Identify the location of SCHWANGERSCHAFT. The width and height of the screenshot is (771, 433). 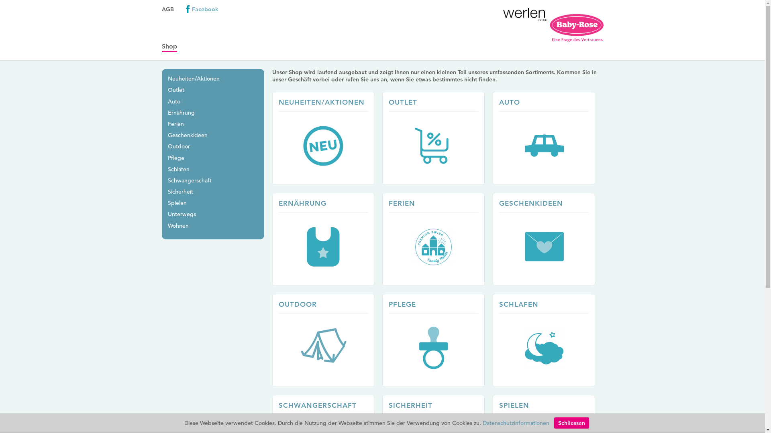
(318, 405).